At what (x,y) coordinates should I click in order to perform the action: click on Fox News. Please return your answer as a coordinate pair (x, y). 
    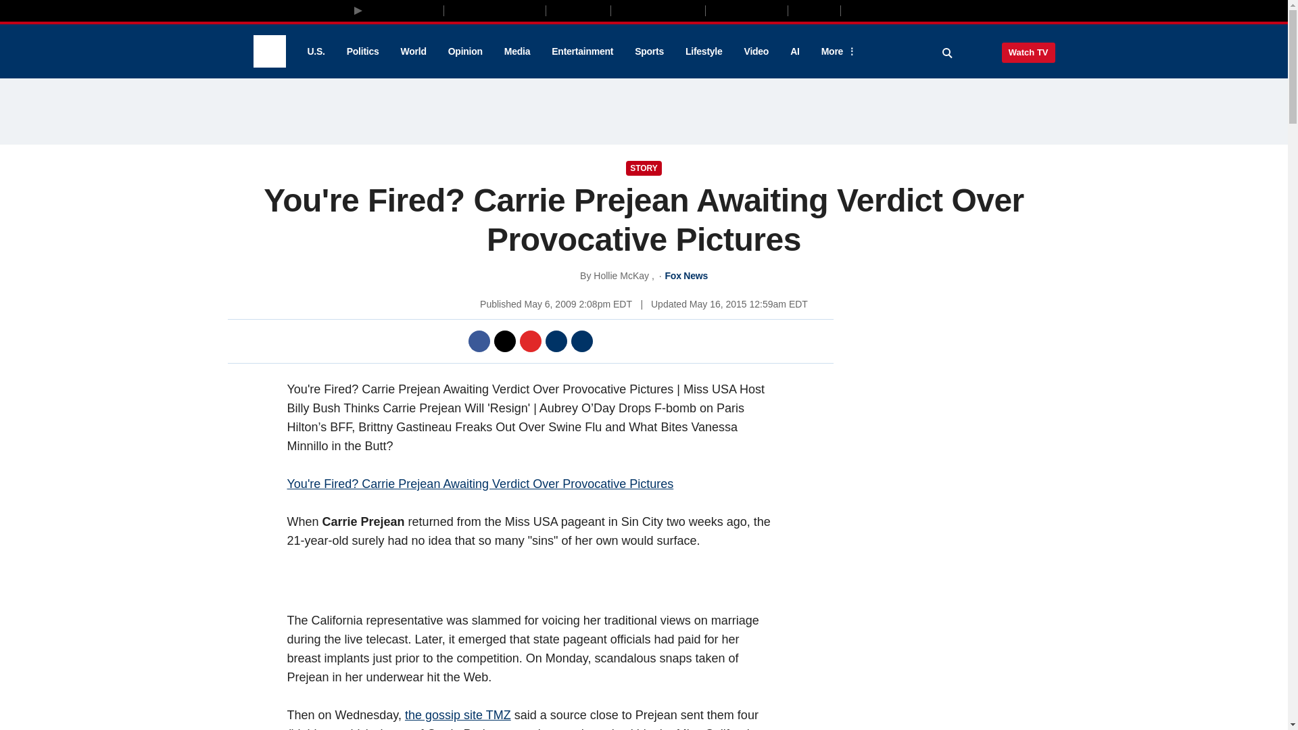
    Looking at the image, I should click on (269, 51).